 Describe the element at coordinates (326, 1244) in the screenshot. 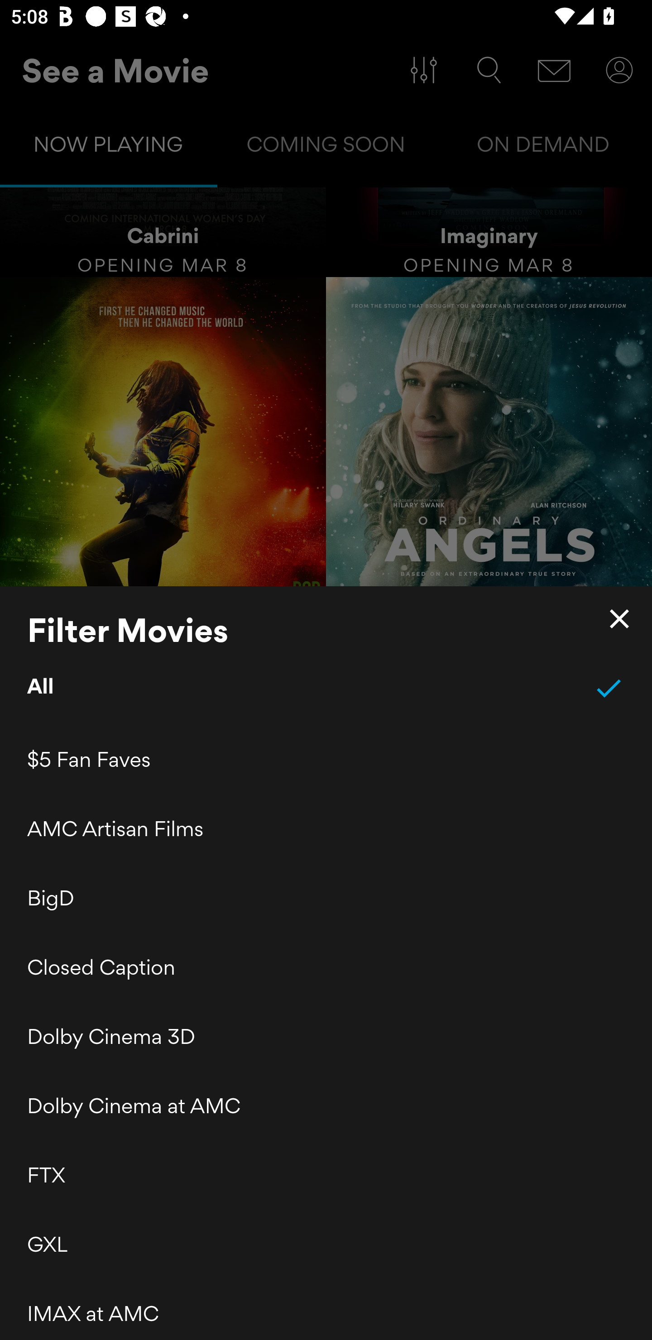

I see `GXL` at that location.